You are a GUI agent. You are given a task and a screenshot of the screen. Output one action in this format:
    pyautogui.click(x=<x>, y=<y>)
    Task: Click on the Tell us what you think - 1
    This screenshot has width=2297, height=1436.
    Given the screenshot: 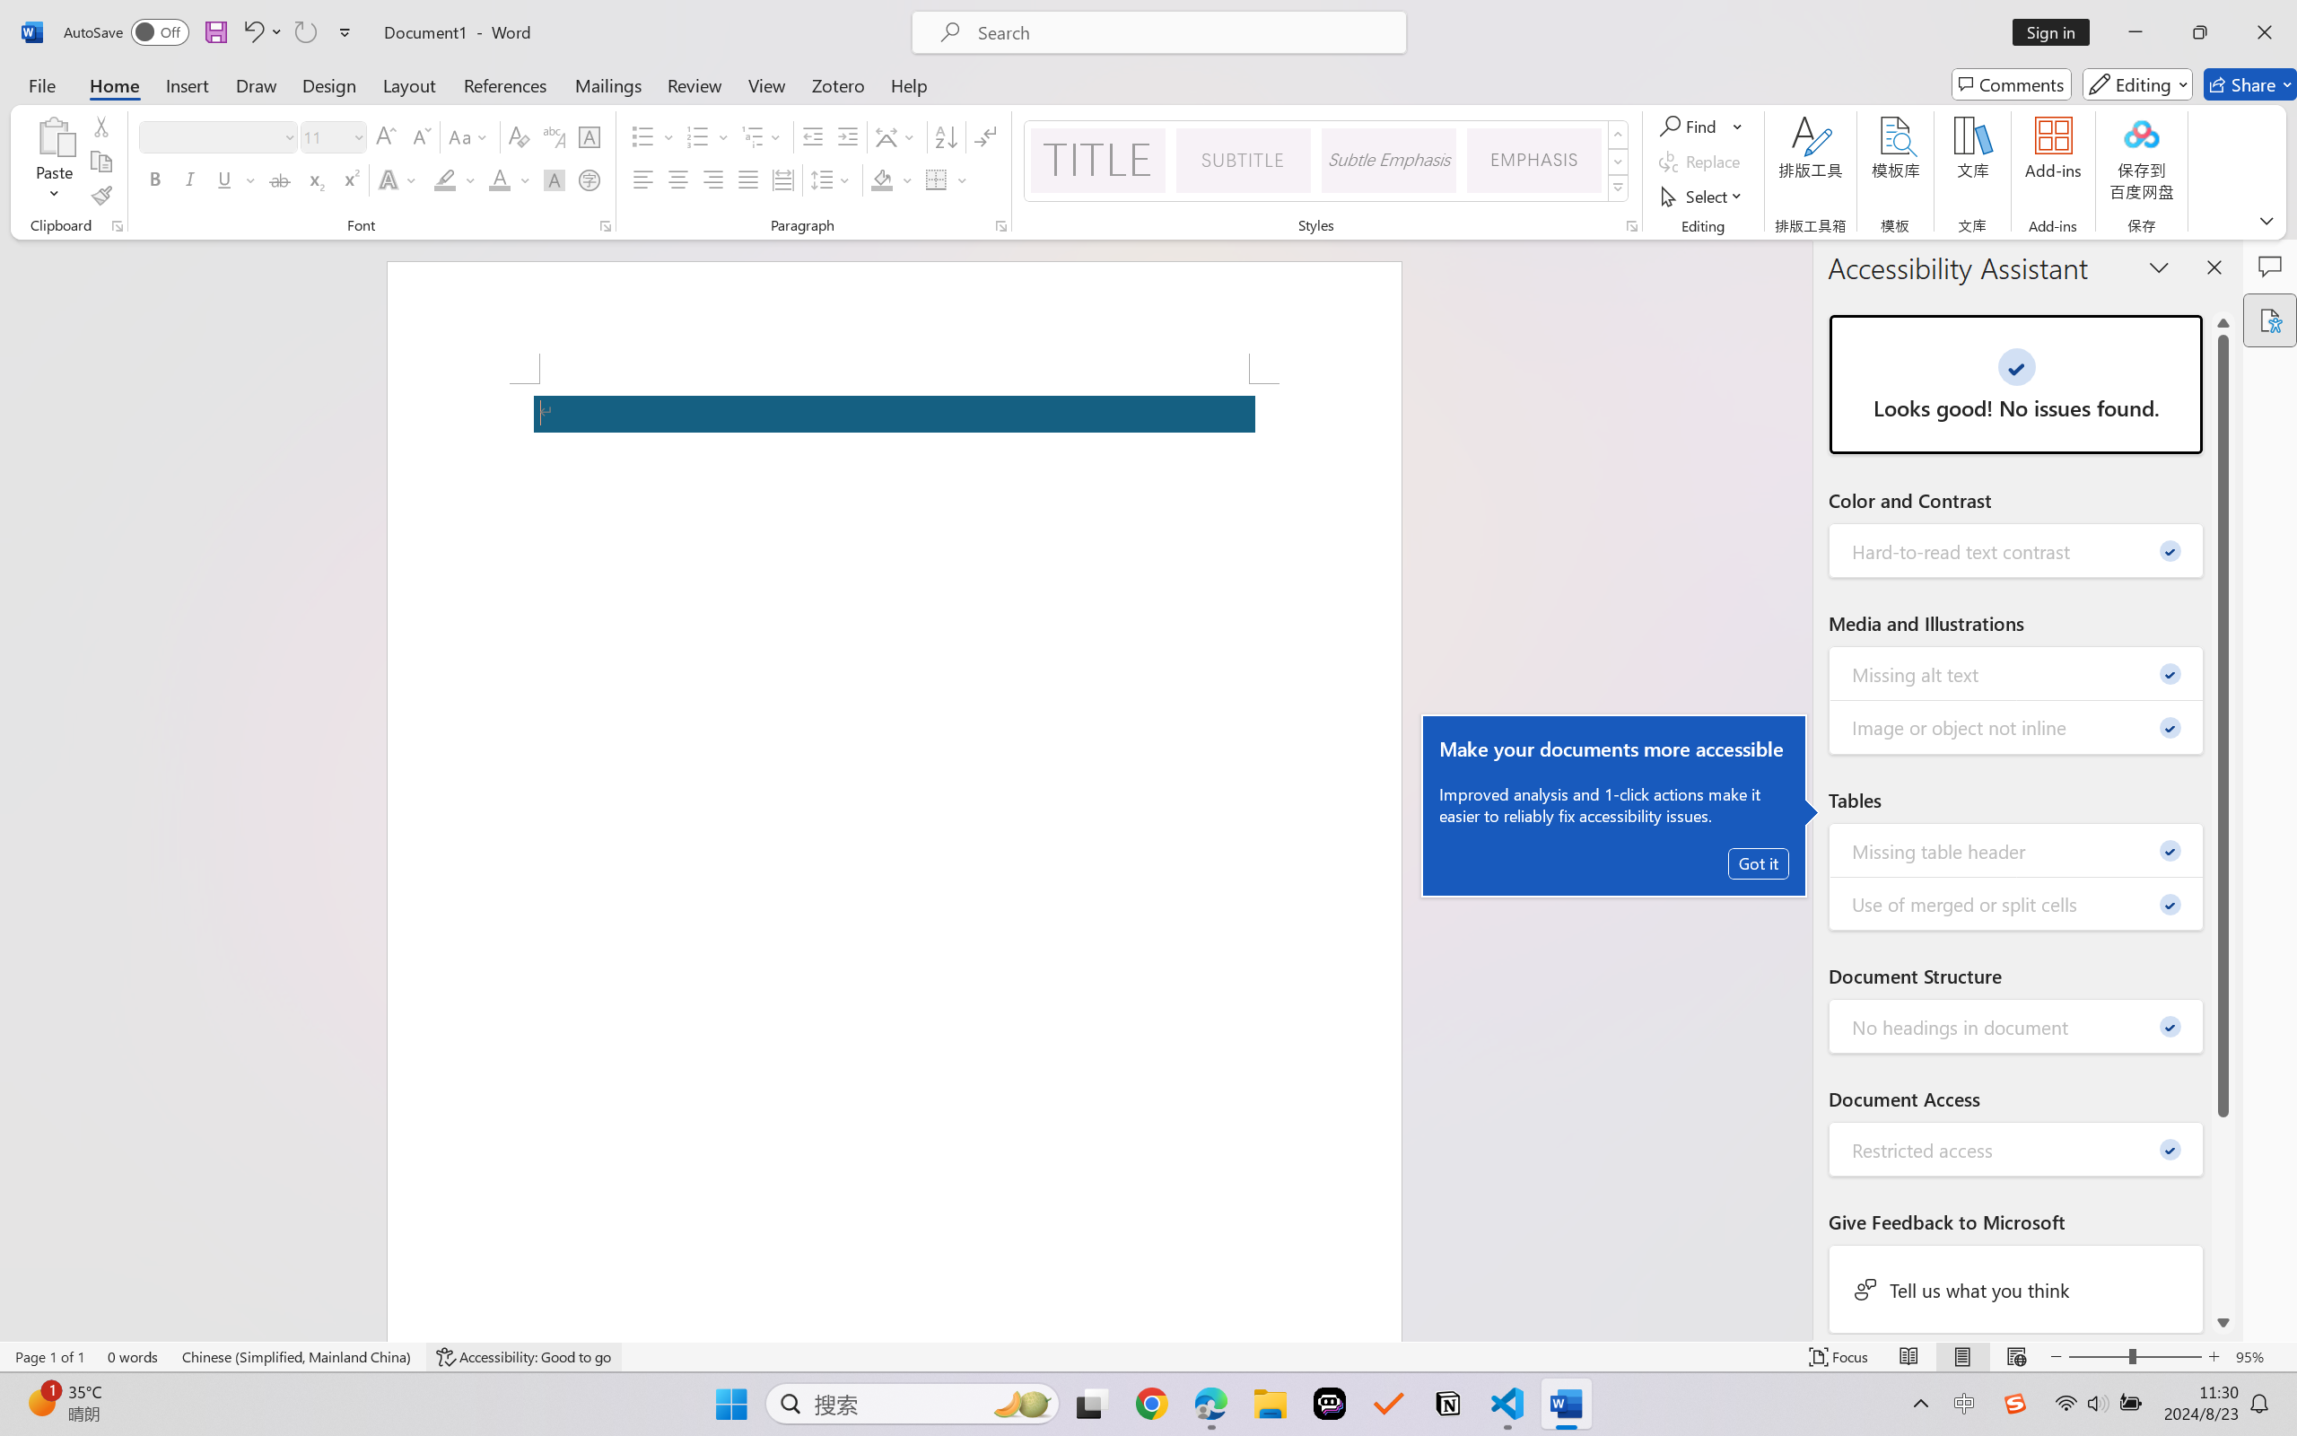 What is the action you would take?
    pyautogui.click(x=2017, y=1289)
    